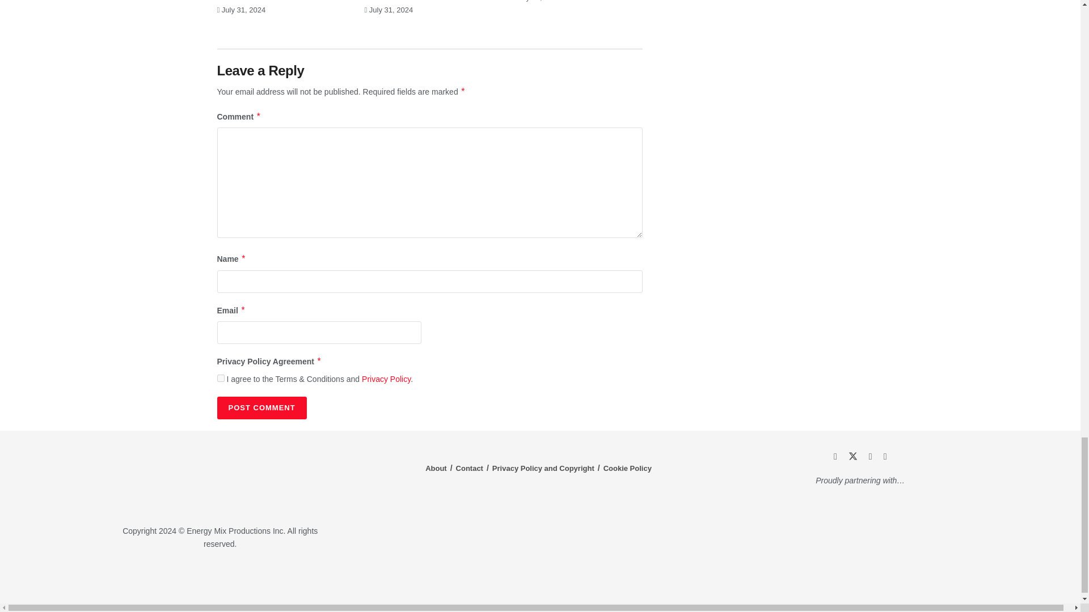 This screenshot has height=612, width=1089. What do you see at coordinates (220, 377) in the screenshot?
I see `on` at bounding box center [220, 377].